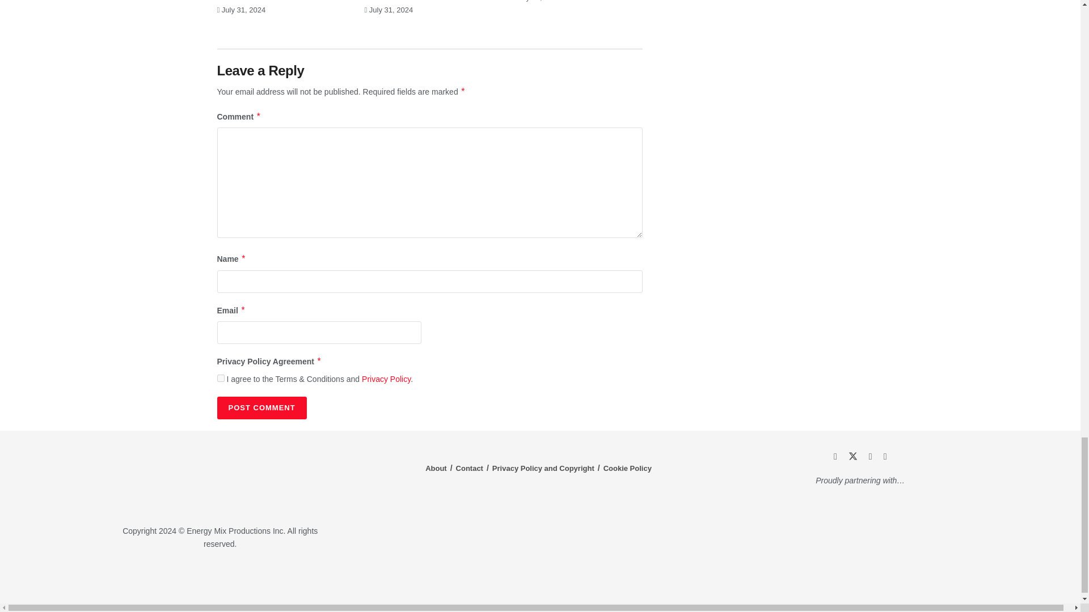 This screenshot has height=612, width=1089. What do you see at coordinates (220, 377) in the screenshot?
I see `on` at bounding box center [220, 377].